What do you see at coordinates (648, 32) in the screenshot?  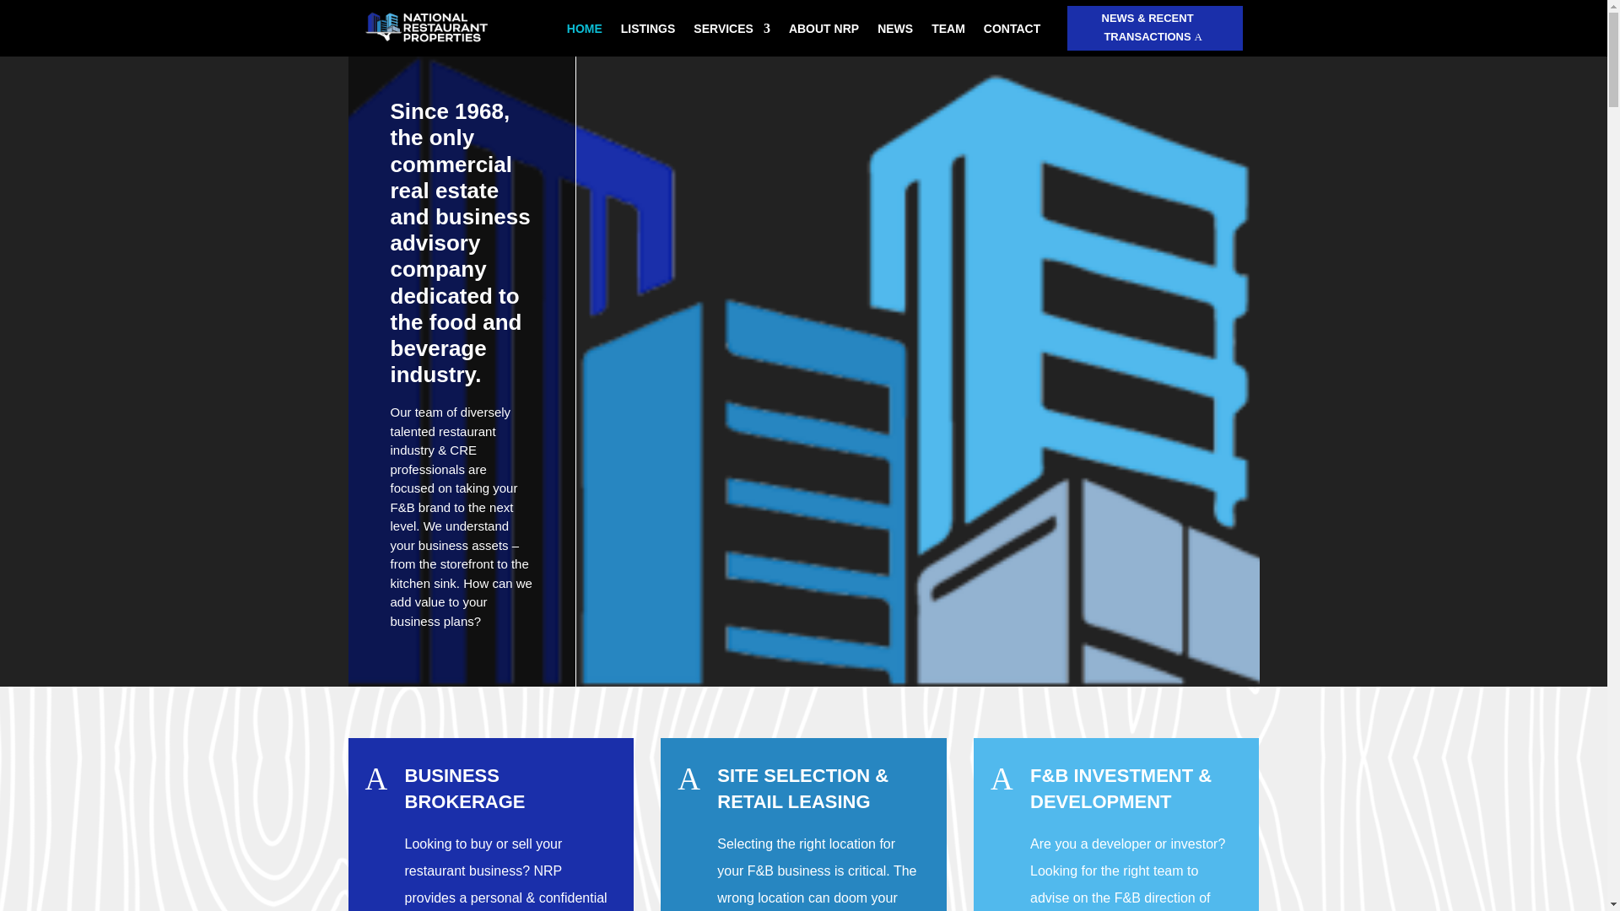 I see `LISTINGS` at bounding box center [648, 32].